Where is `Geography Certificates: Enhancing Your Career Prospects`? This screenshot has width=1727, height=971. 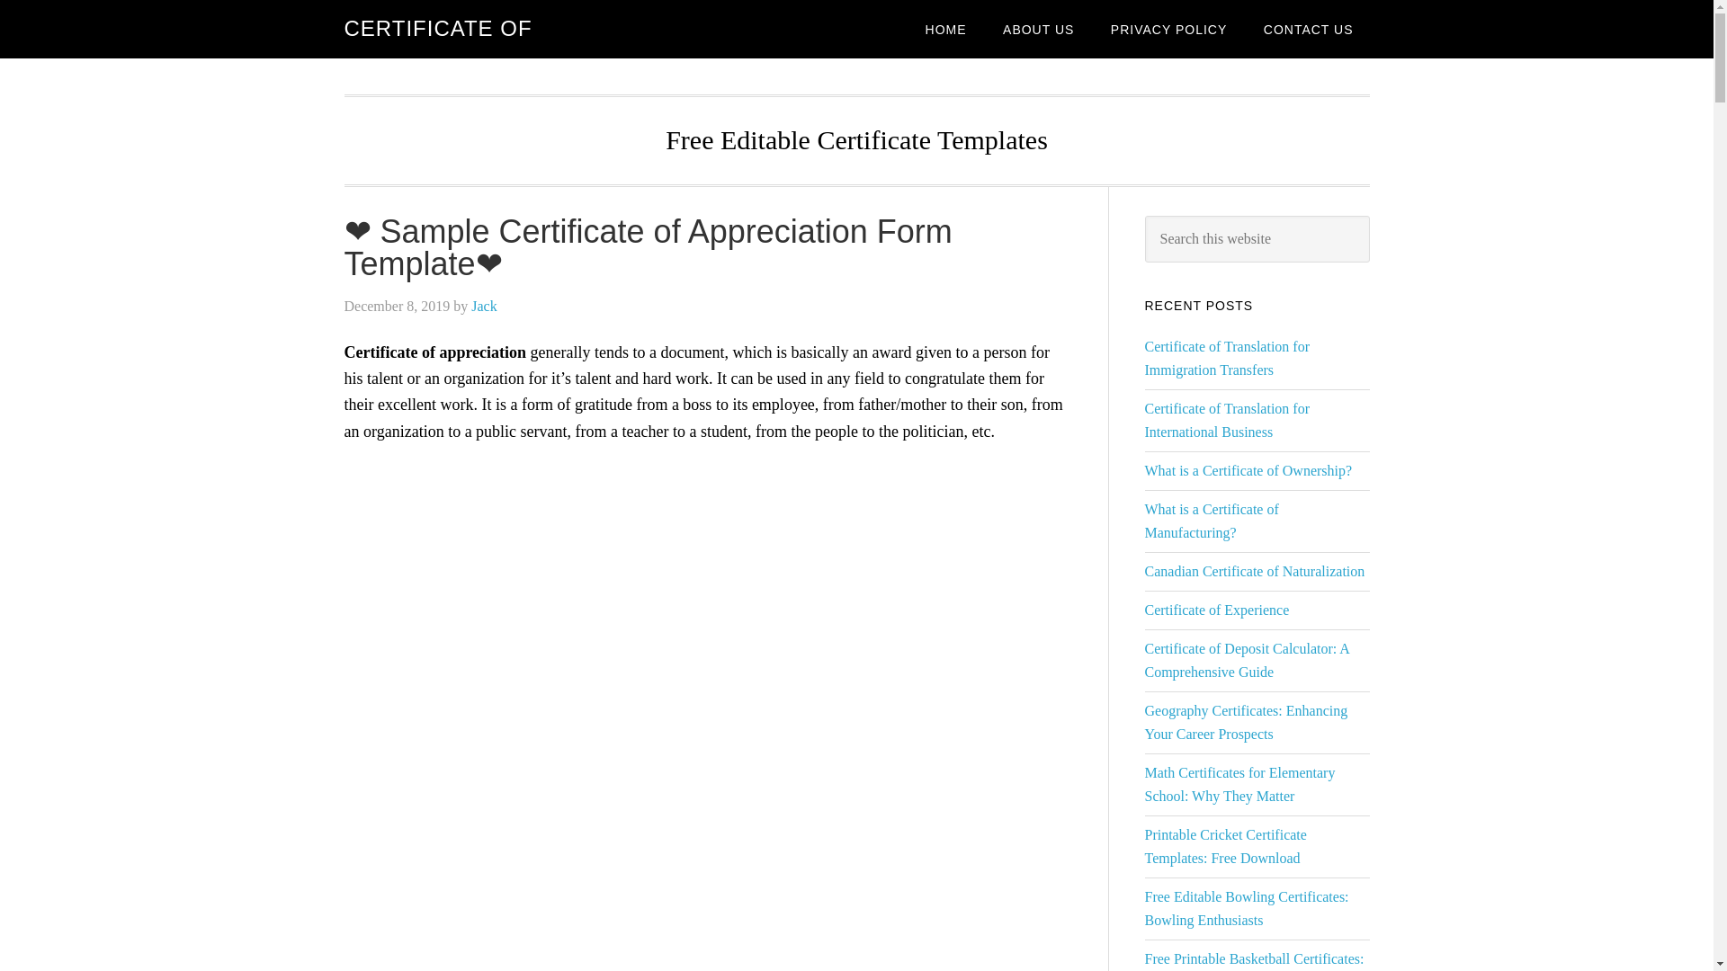 Geography Certificates: Enhancing Your Career Prospects is located at coordinates (1245, 722).